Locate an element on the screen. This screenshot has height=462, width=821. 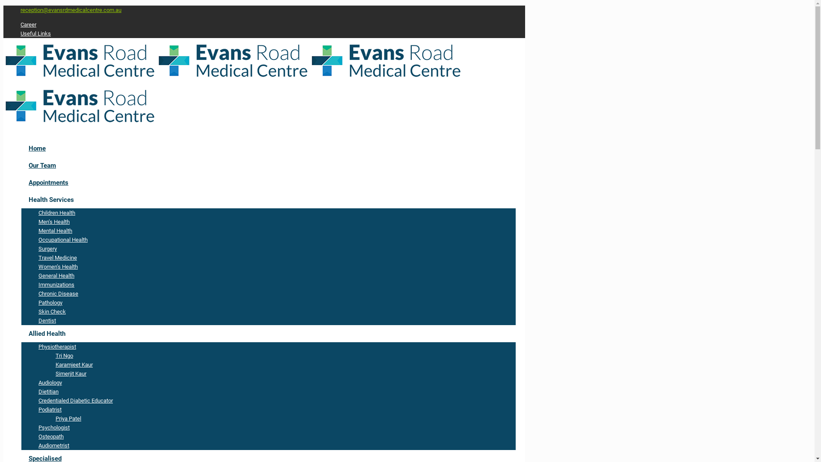
Audiology is located at coordinates (50, 382).